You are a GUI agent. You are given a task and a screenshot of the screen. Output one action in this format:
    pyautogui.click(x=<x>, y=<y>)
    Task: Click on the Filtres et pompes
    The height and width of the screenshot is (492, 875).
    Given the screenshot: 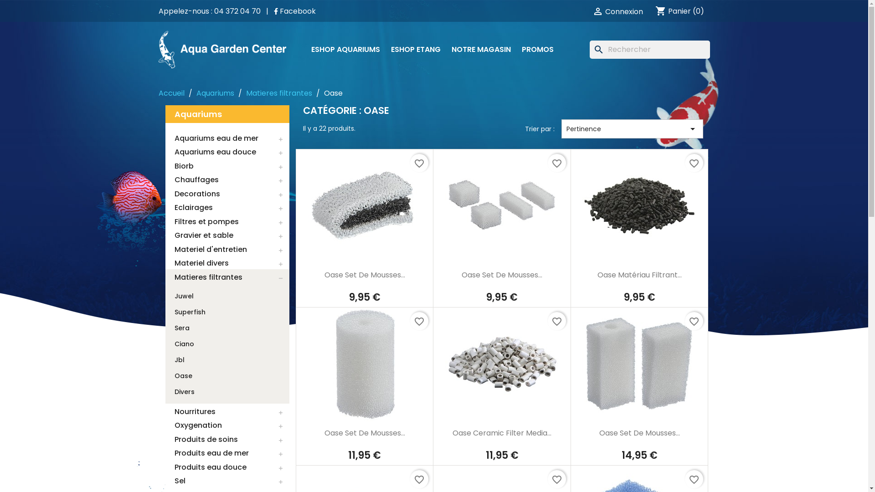 What is the action you would take?
    pyautogui.click(x=227, y=222)
    